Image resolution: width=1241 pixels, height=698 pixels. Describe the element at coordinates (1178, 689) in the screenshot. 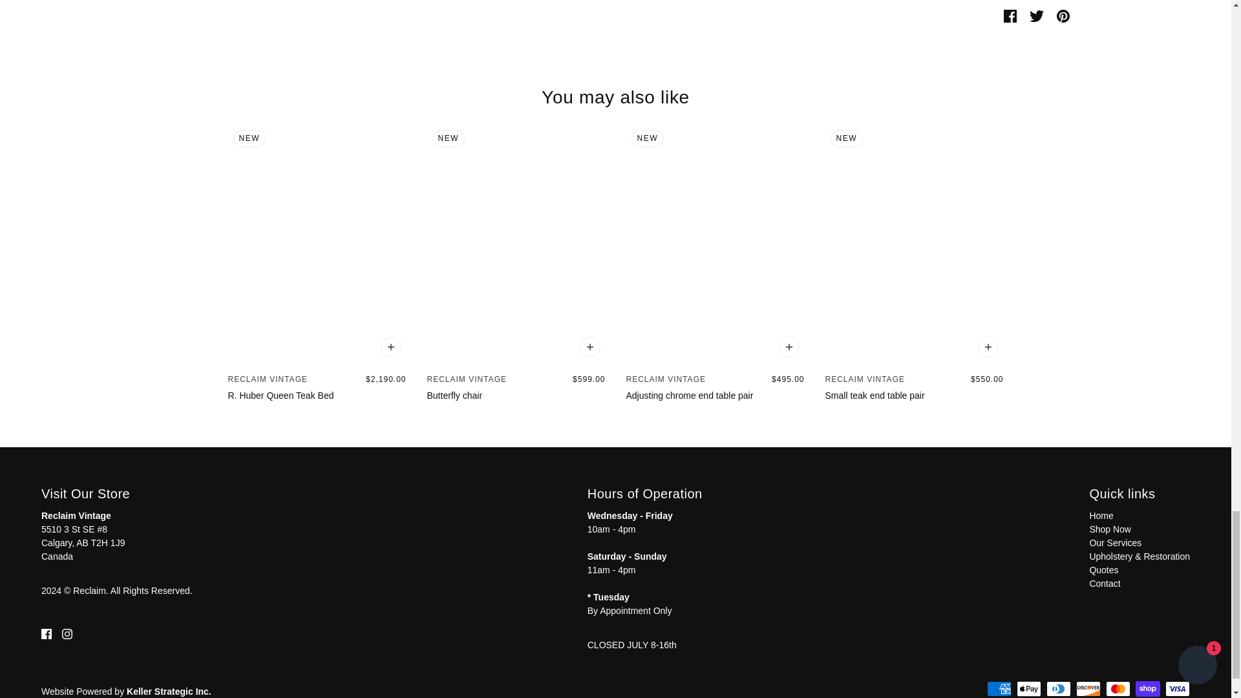

I see `Visa` at that location.